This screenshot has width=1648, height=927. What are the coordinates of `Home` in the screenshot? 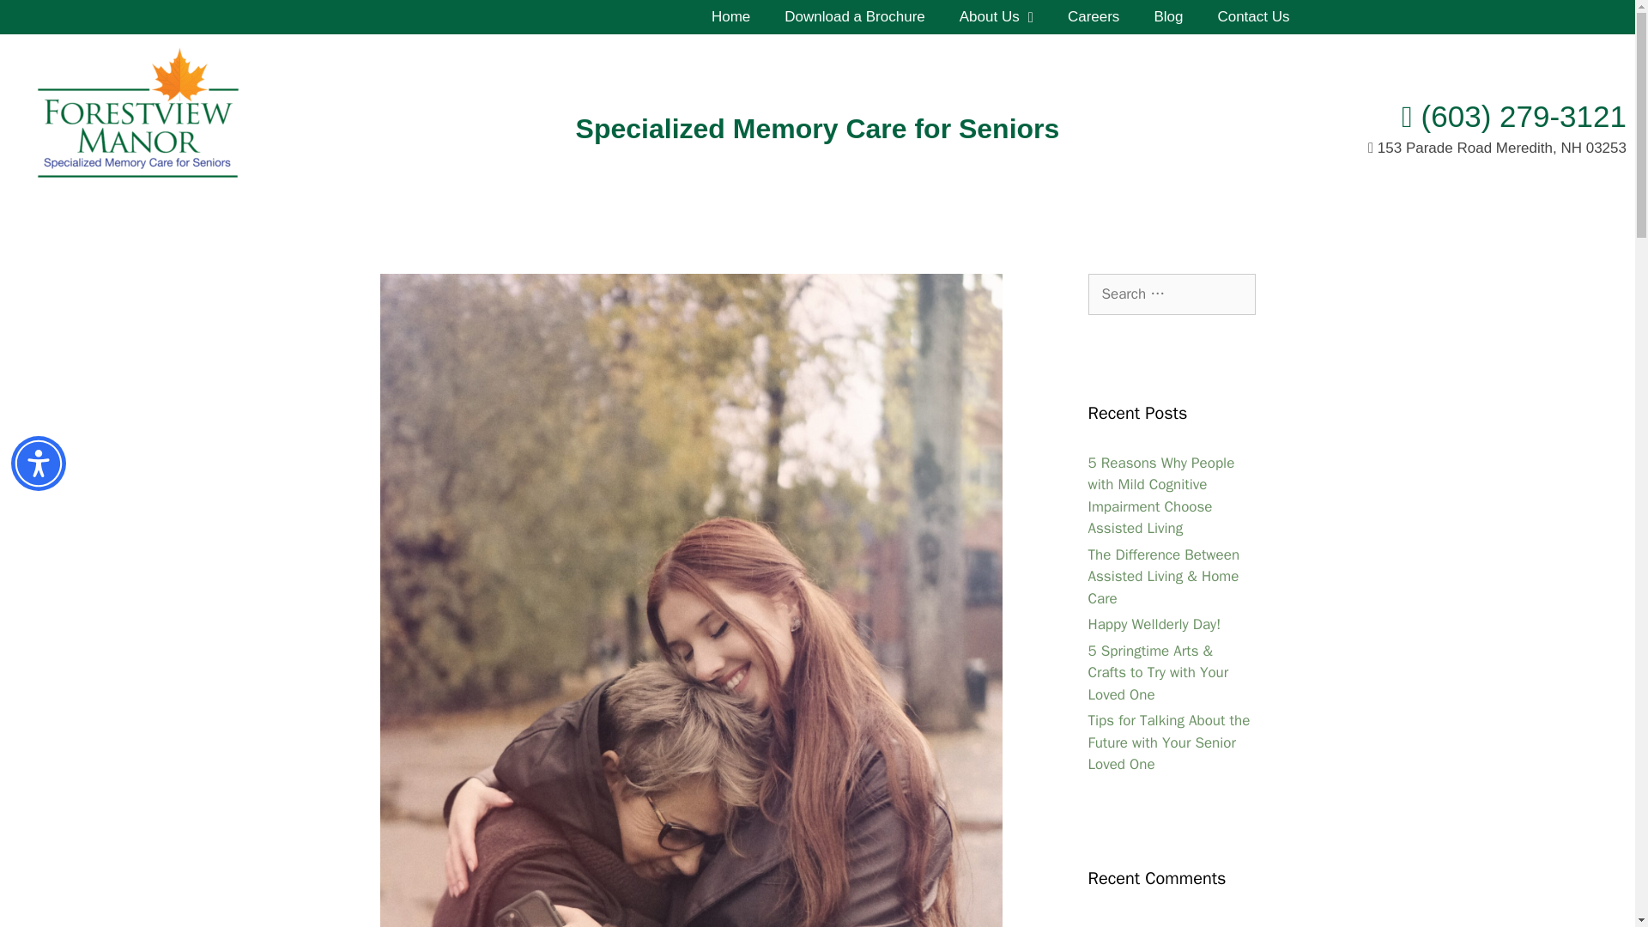 It's located at (730, 17).